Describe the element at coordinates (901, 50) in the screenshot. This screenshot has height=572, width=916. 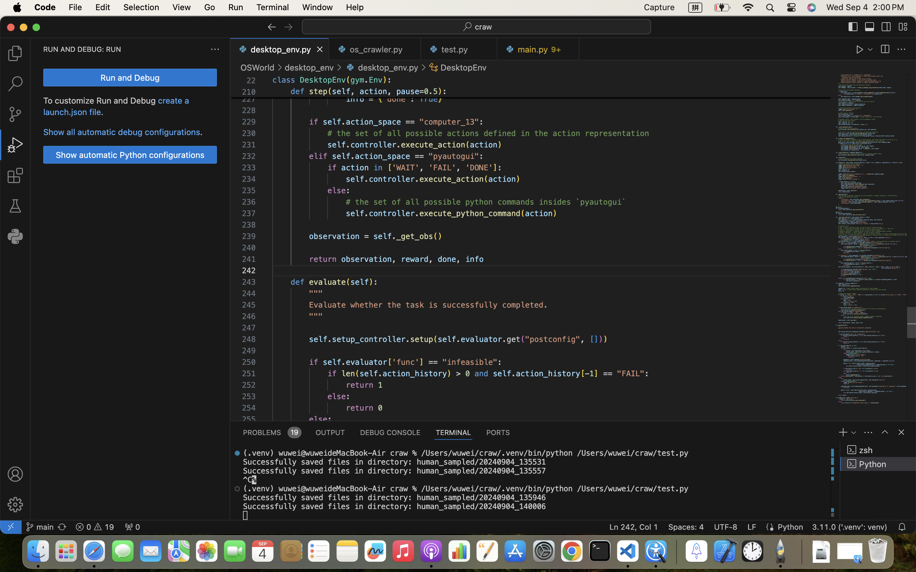
I see `` at that location.